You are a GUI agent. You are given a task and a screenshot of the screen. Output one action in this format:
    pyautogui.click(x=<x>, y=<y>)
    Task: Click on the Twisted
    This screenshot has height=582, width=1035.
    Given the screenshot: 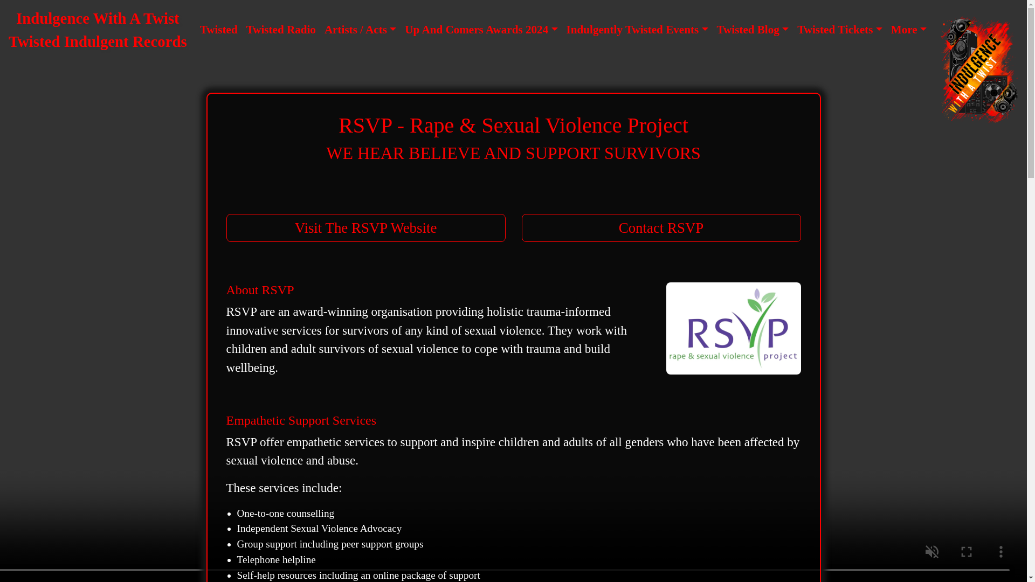 What is the action you would take?
    pyautogui.click(x=219, y=30)
    